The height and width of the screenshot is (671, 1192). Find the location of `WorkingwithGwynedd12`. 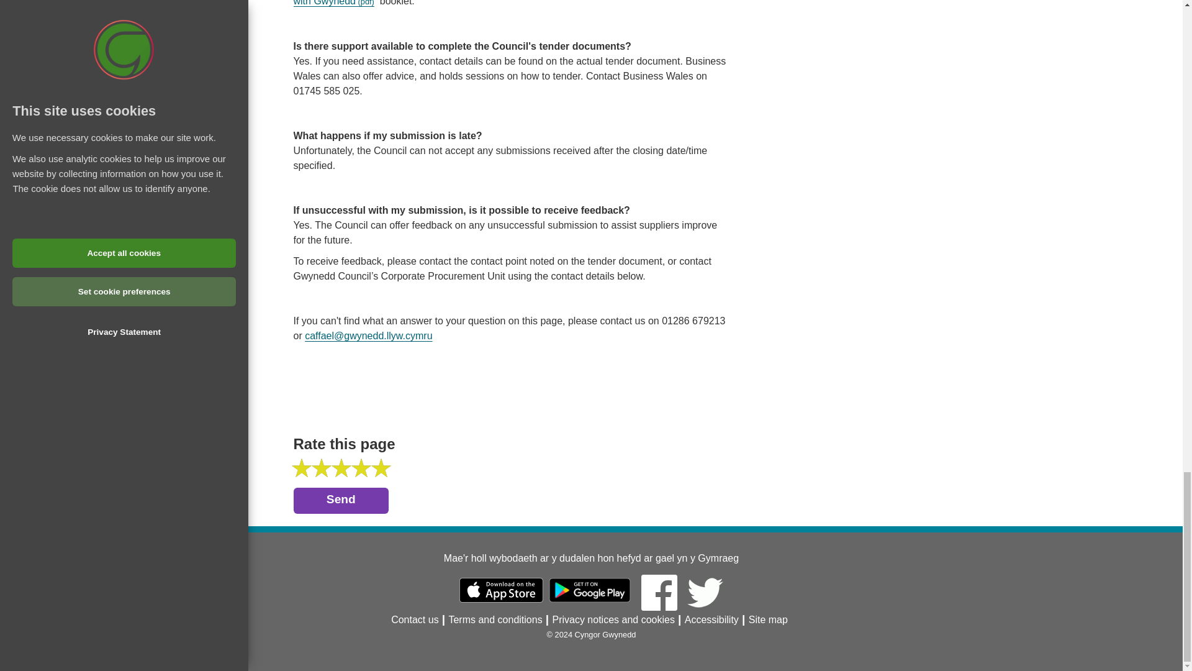

WorkingwithGwynedd12 is located at coordinates (507, 2).